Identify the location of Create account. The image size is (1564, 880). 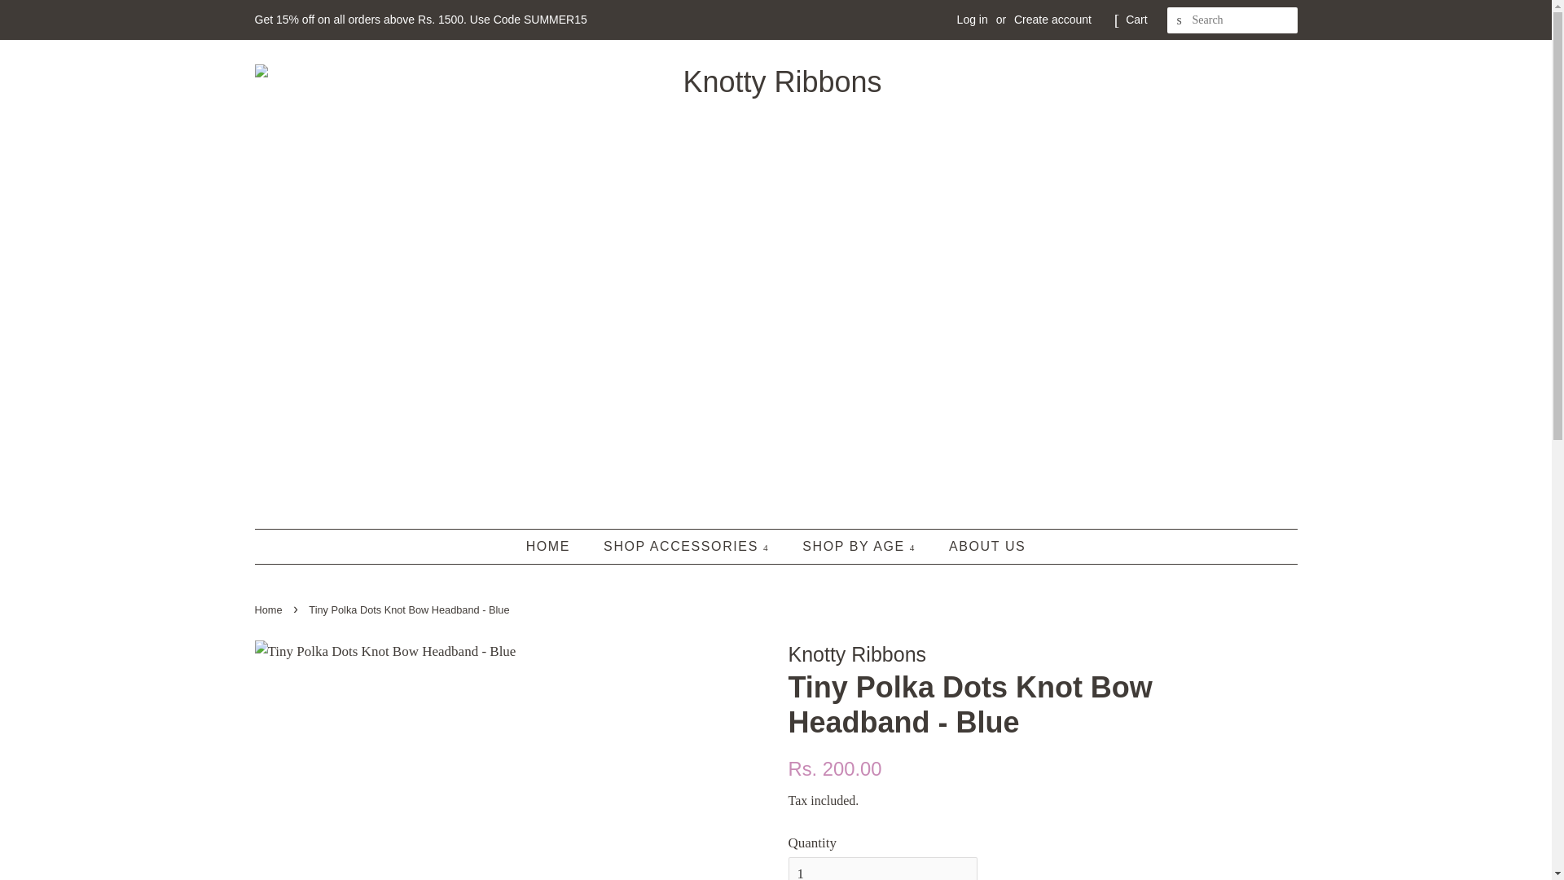
(1052, 20).